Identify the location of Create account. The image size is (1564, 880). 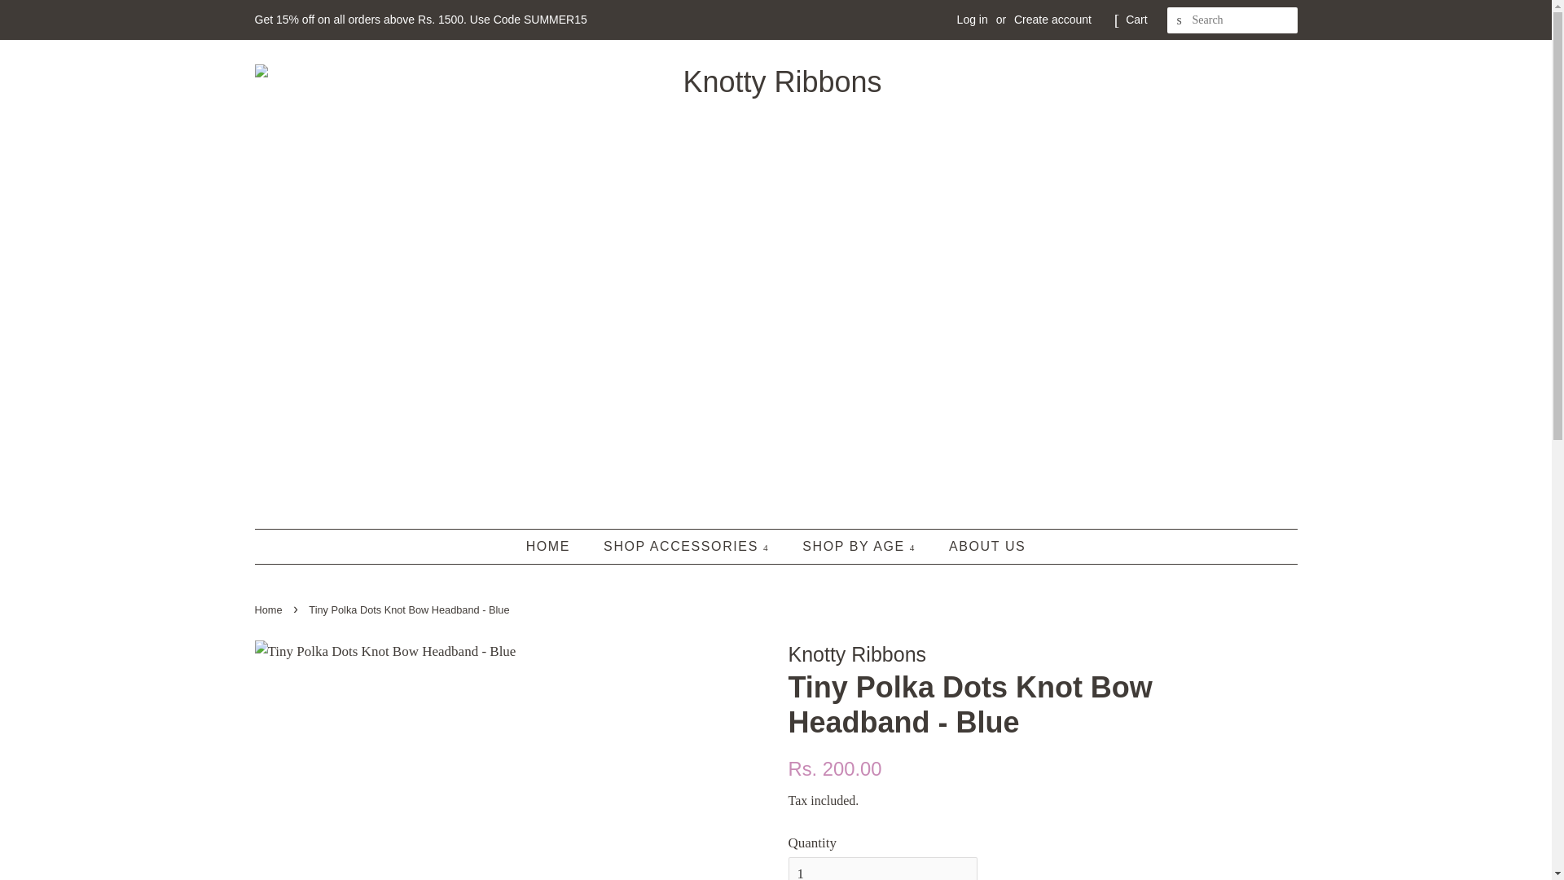
(1052, 20).